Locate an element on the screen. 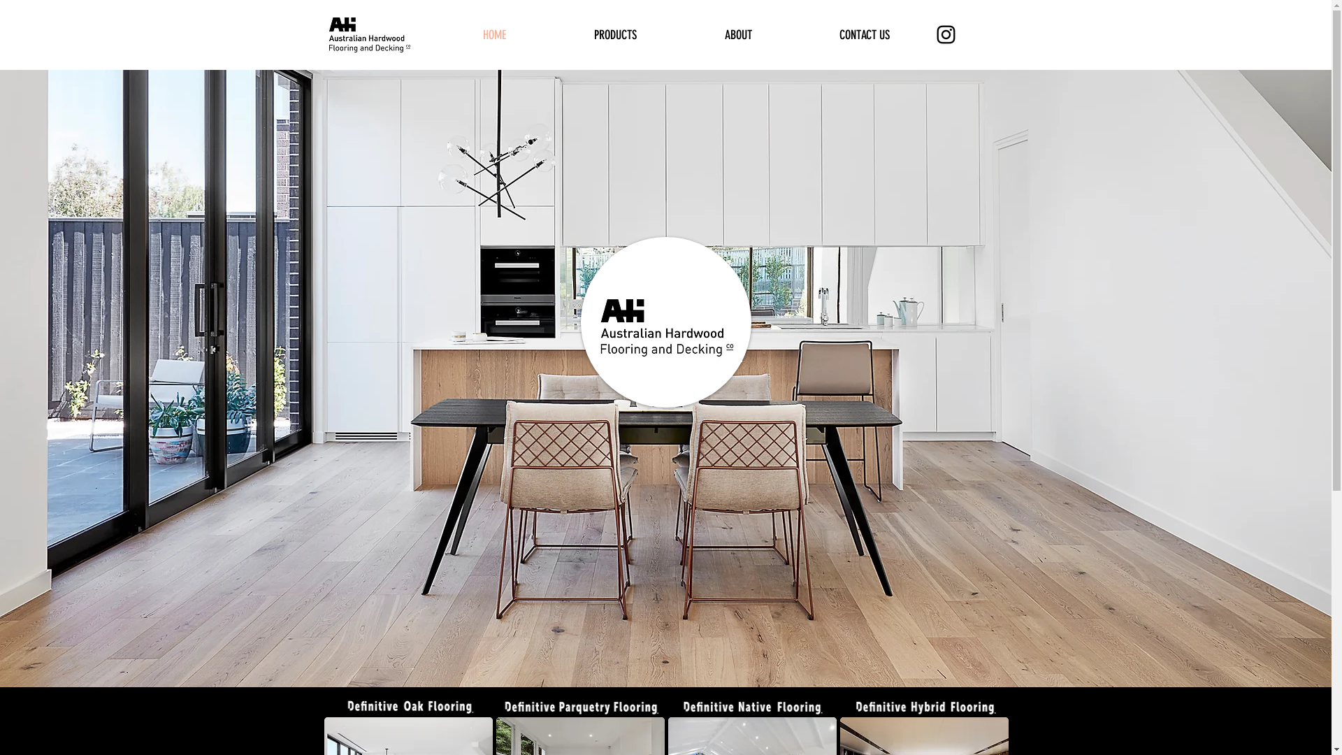 This screenshot has width=1342, height=755. Definitive Hybrid Flooring_Light_Text.pn is located at coordinates (924, 707).